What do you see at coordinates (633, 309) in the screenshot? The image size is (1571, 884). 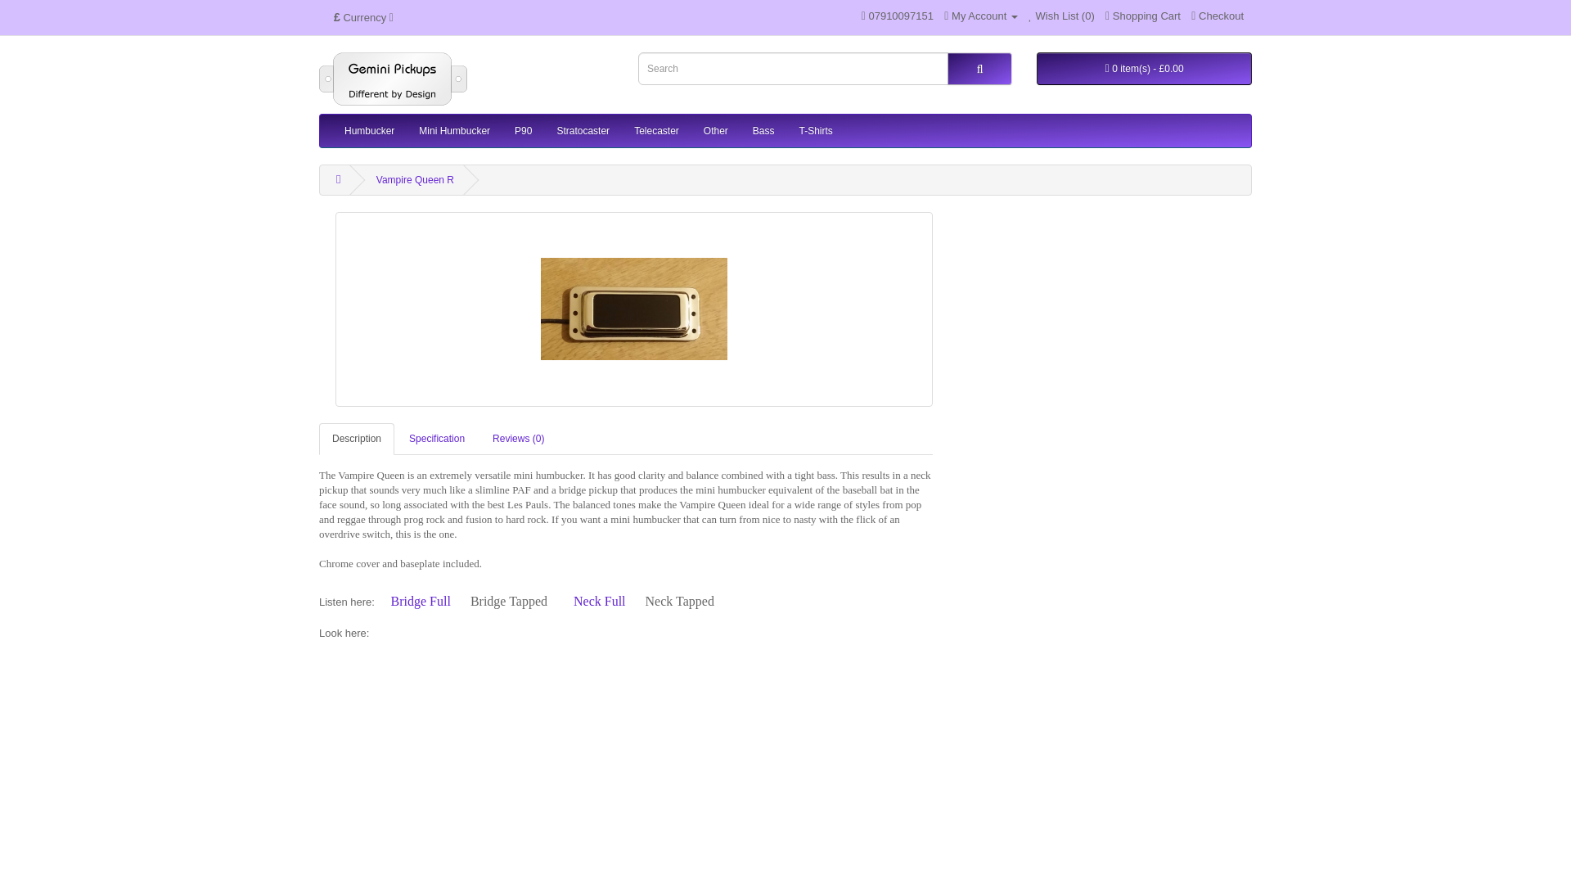 I see `Vampire Queen R` at bounding box center [633, 309].